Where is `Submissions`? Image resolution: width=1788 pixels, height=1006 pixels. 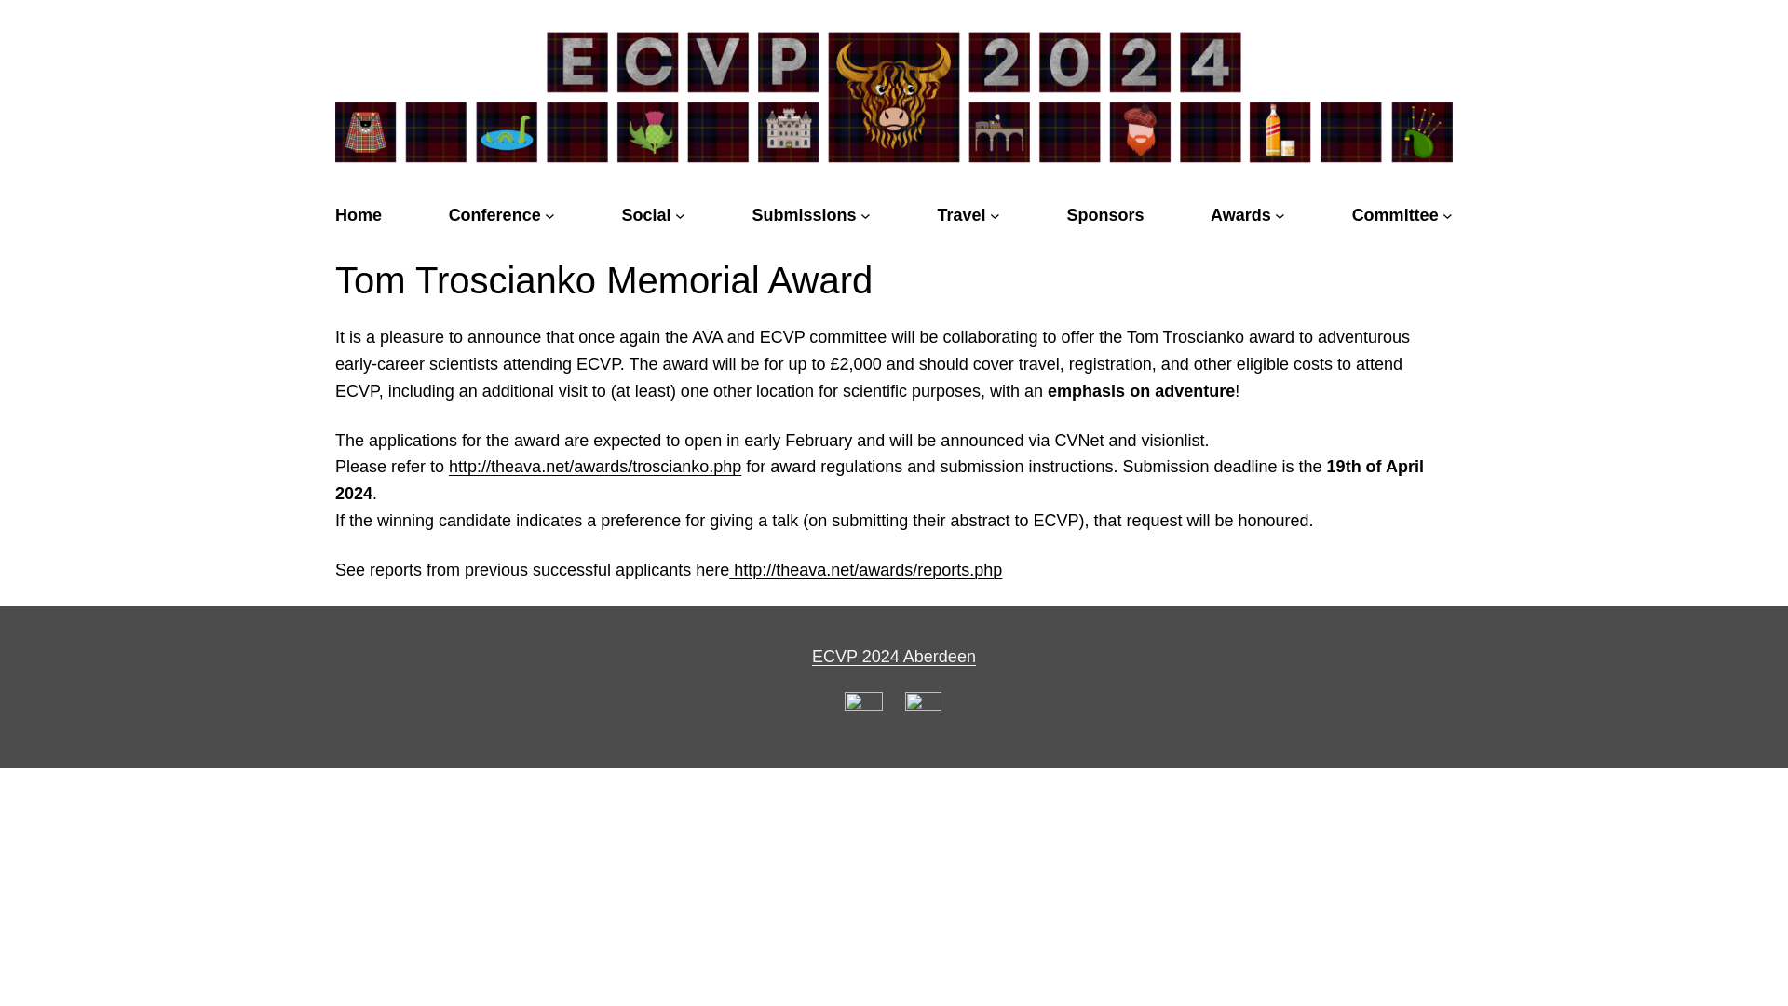
Submissions is located at coordinates (805, 214).